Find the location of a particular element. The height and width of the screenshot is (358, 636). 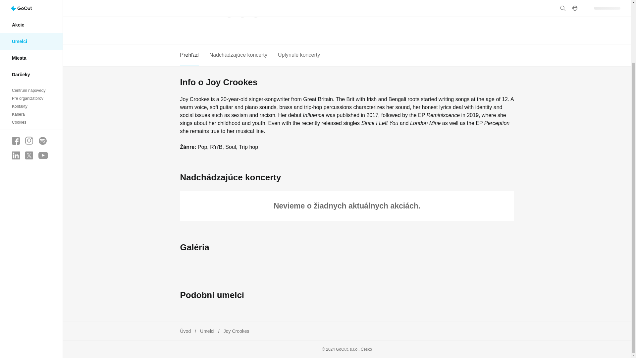

Umelci is located at coordinates (207, 331).